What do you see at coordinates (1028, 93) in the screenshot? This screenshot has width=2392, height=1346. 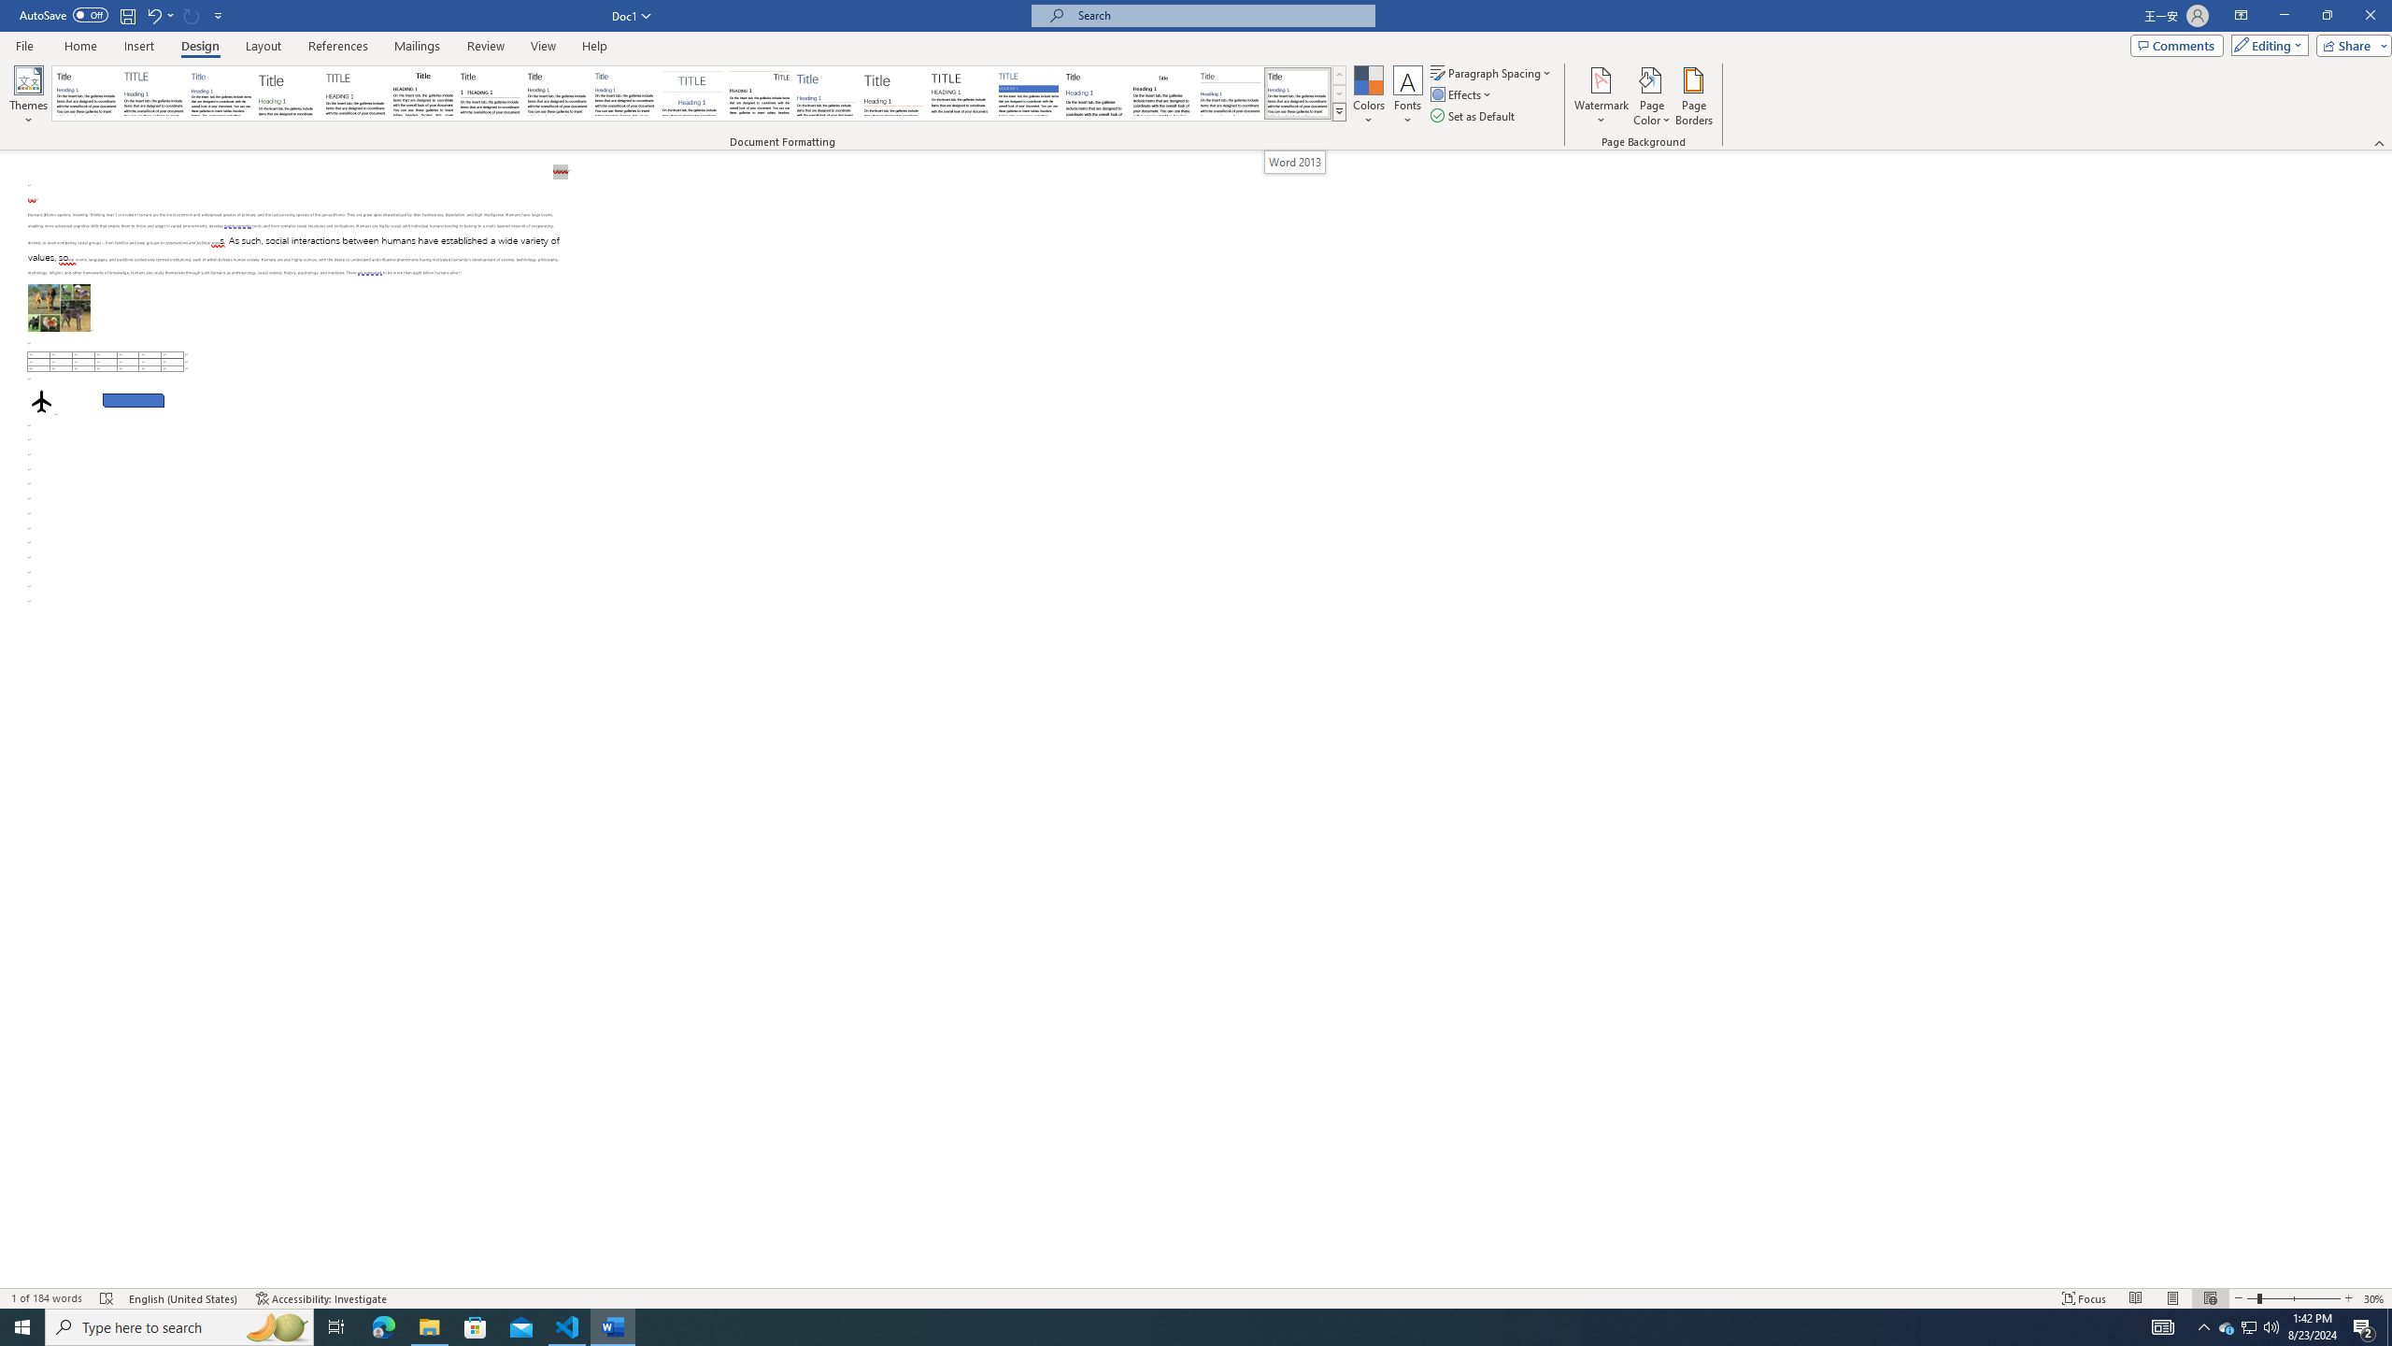 I see `Shaded` at bounding box center [1028, 93].